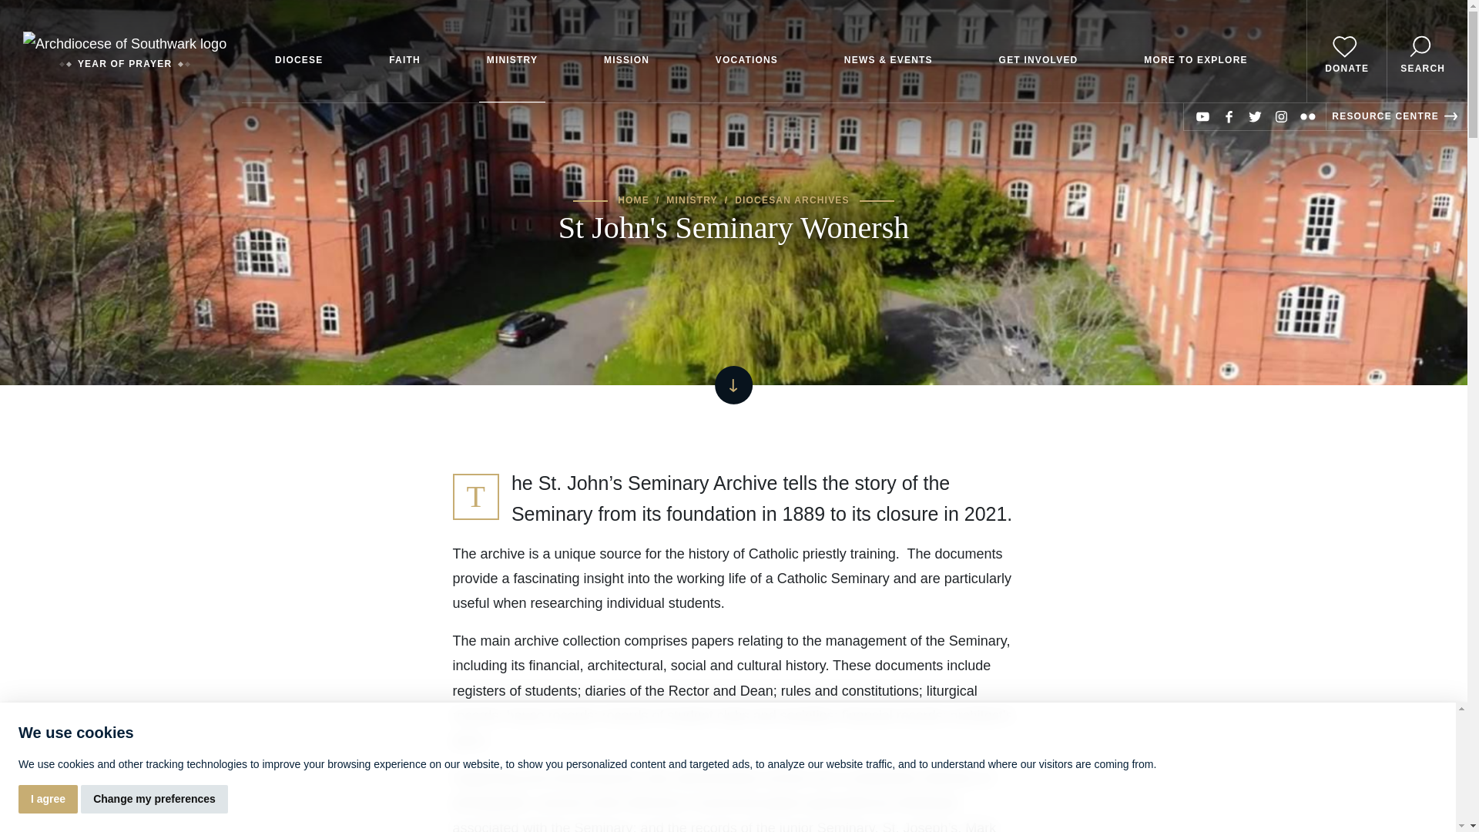 The image size is (1479, 832). What do you see at coordinates (48, 800) in the screenshot?
I see `I agree` at bounding box center [48, 800].